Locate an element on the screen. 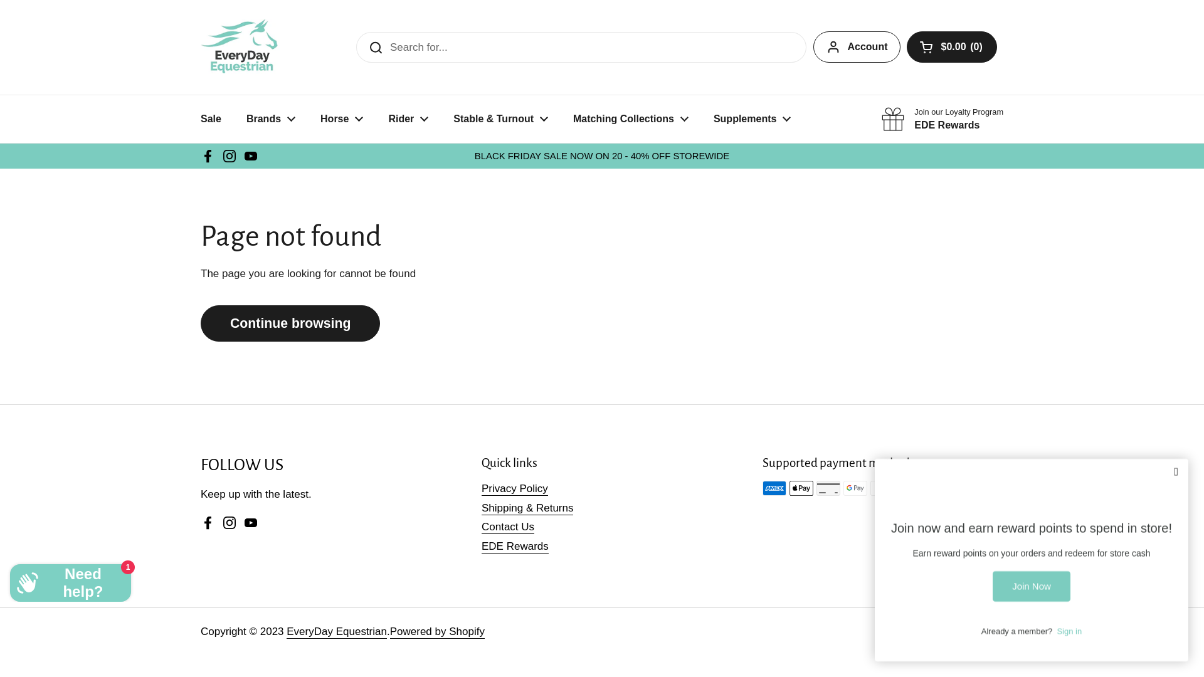 This screenshot has width=1204, height=677. YouTube is located at coordinates (251, 156).